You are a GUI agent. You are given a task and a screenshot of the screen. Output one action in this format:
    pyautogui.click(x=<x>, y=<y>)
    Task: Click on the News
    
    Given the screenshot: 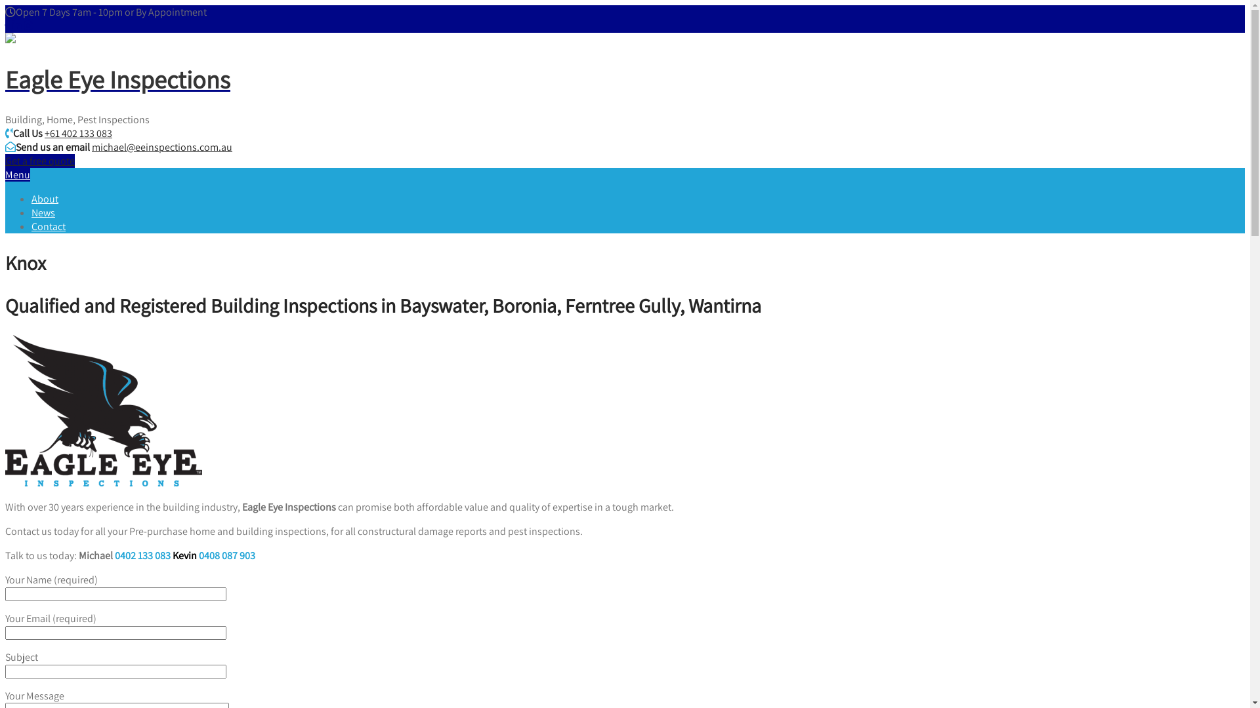 What is the action you would take?
    pyautogui.click(x=43, y=212)
    